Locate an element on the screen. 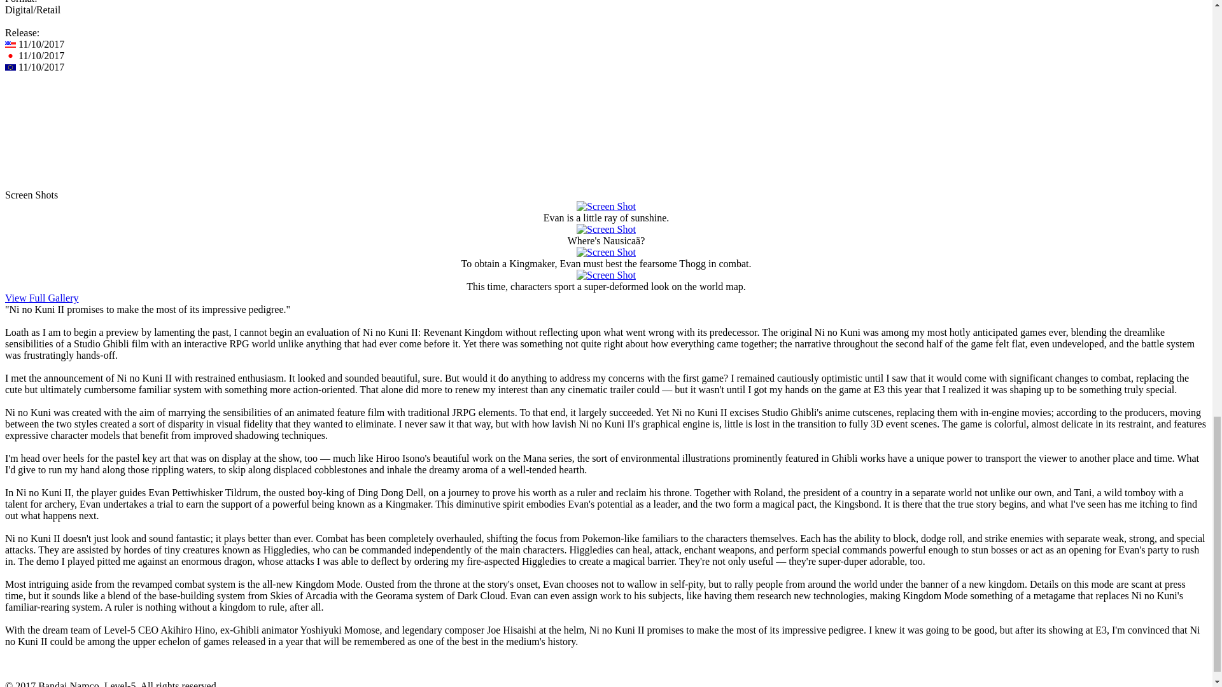 This screenshot has height=687, width=1222. View Full Gallery is located at coordinates (41, 298).